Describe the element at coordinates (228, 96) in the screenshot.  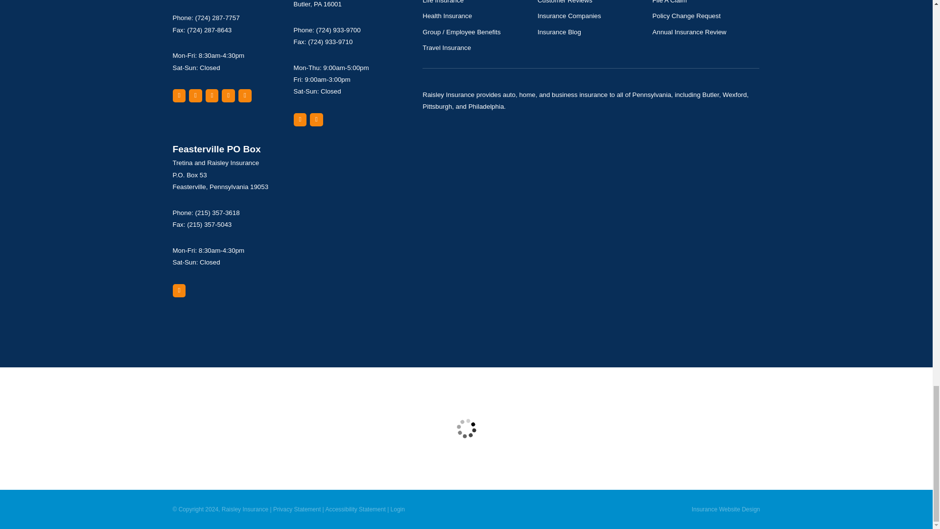
I see `LinkedIn` at that location.